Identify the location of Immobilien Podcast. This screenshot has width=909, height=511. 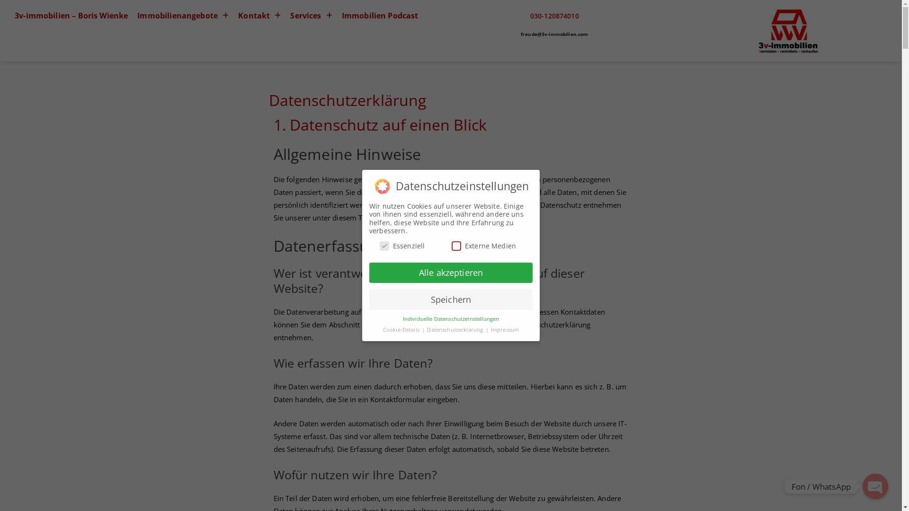
(380, 16).